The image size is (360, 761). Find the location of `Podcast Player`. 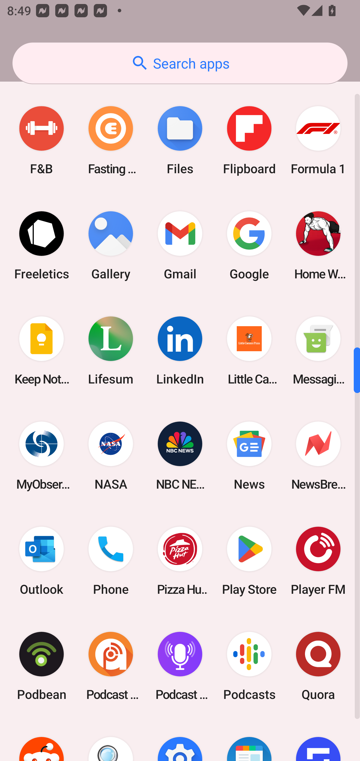

Podcast Player is located at coordinates (180, 666).